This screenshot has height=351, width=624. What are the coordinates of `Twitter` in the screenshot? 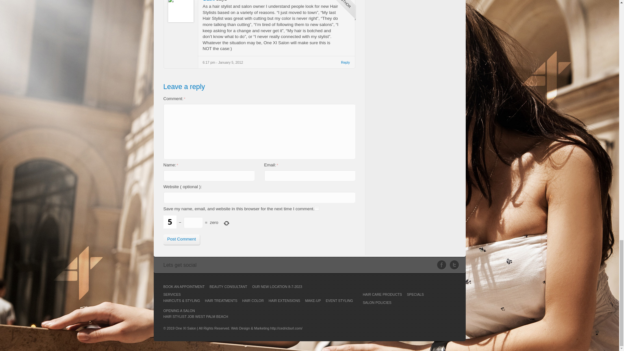 It's located at (454, 265).